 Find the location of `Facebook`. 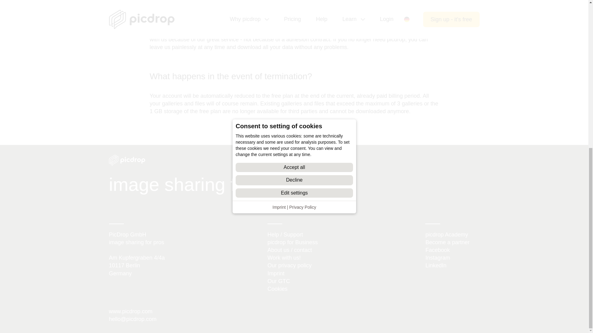

Facebook is located at coordinates (437, 250).